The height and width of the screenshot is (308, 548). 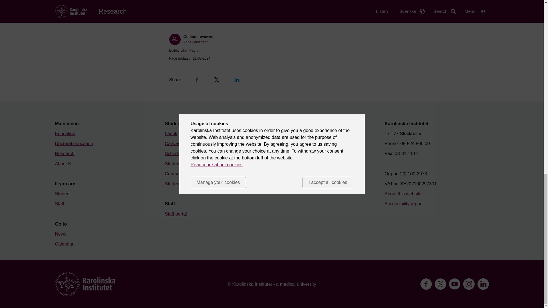 I want to click on Student e-mail, so click(x=180, y=164).